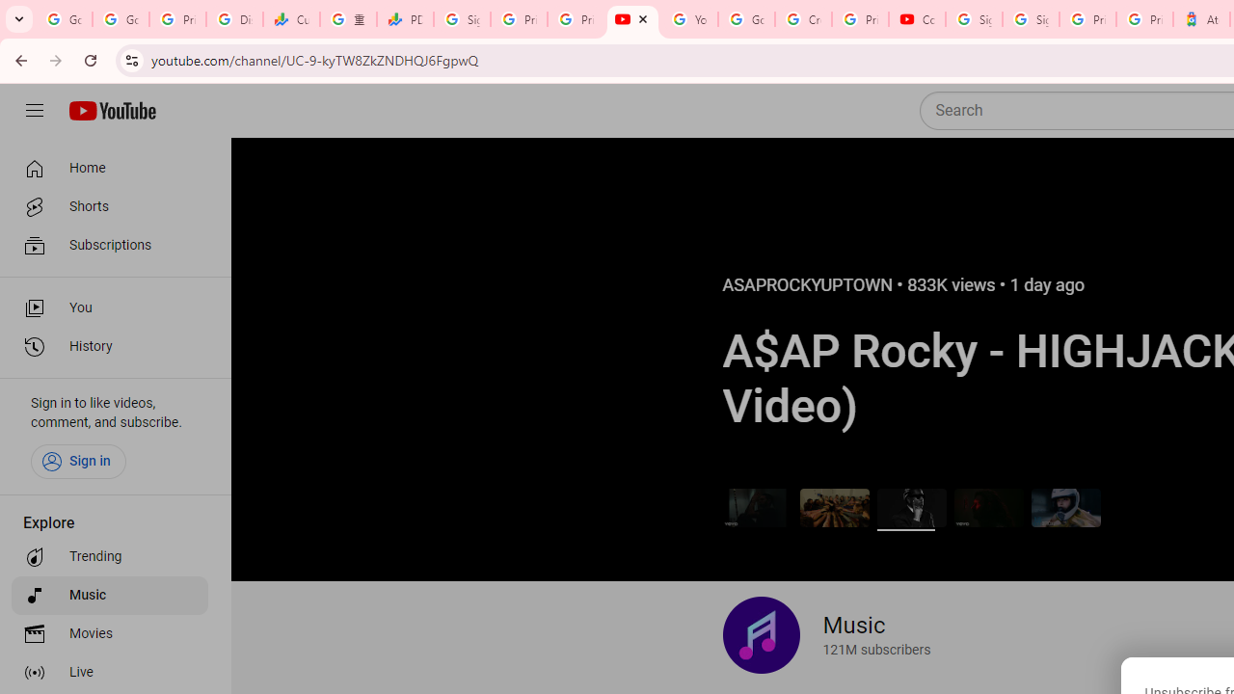  Describe the element at coordinates (405, 19) in the screenshot. I see `PDD Holdings Inc - ADR (PDD) Price & News - Google Finance` at that location.